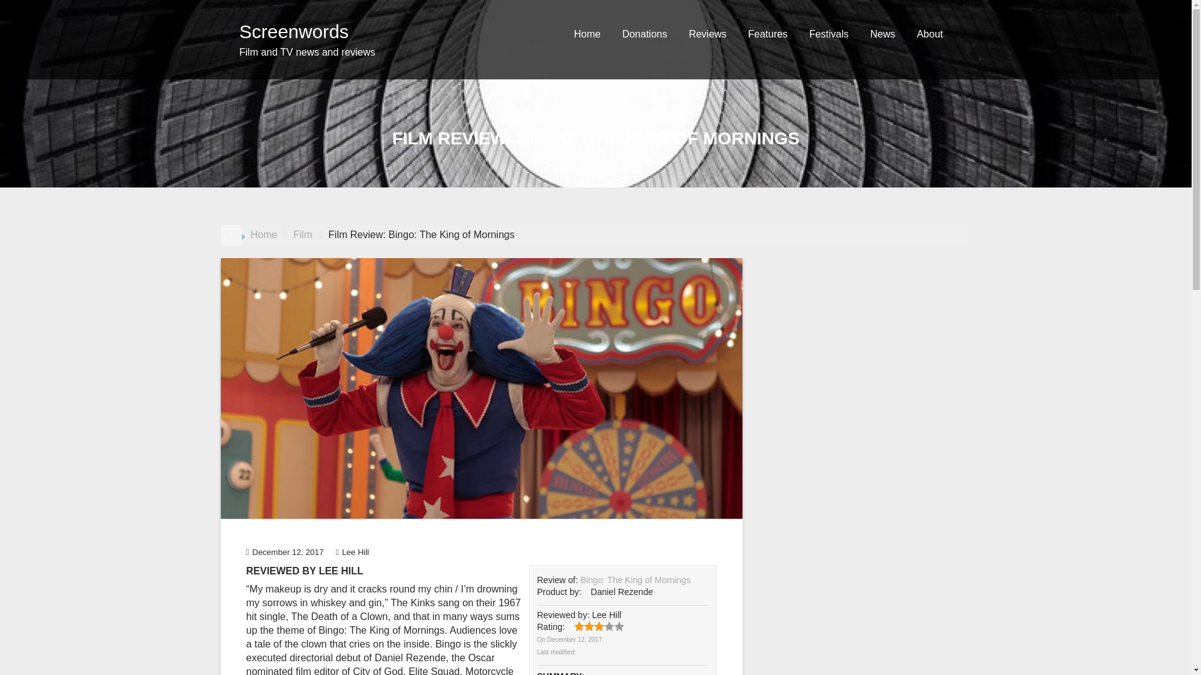 This screenshot has width=1201, height=675. What do you see at coordinates (707, 34) in the screenshot?
I see `Reviews` at bounding box center [707, 34].